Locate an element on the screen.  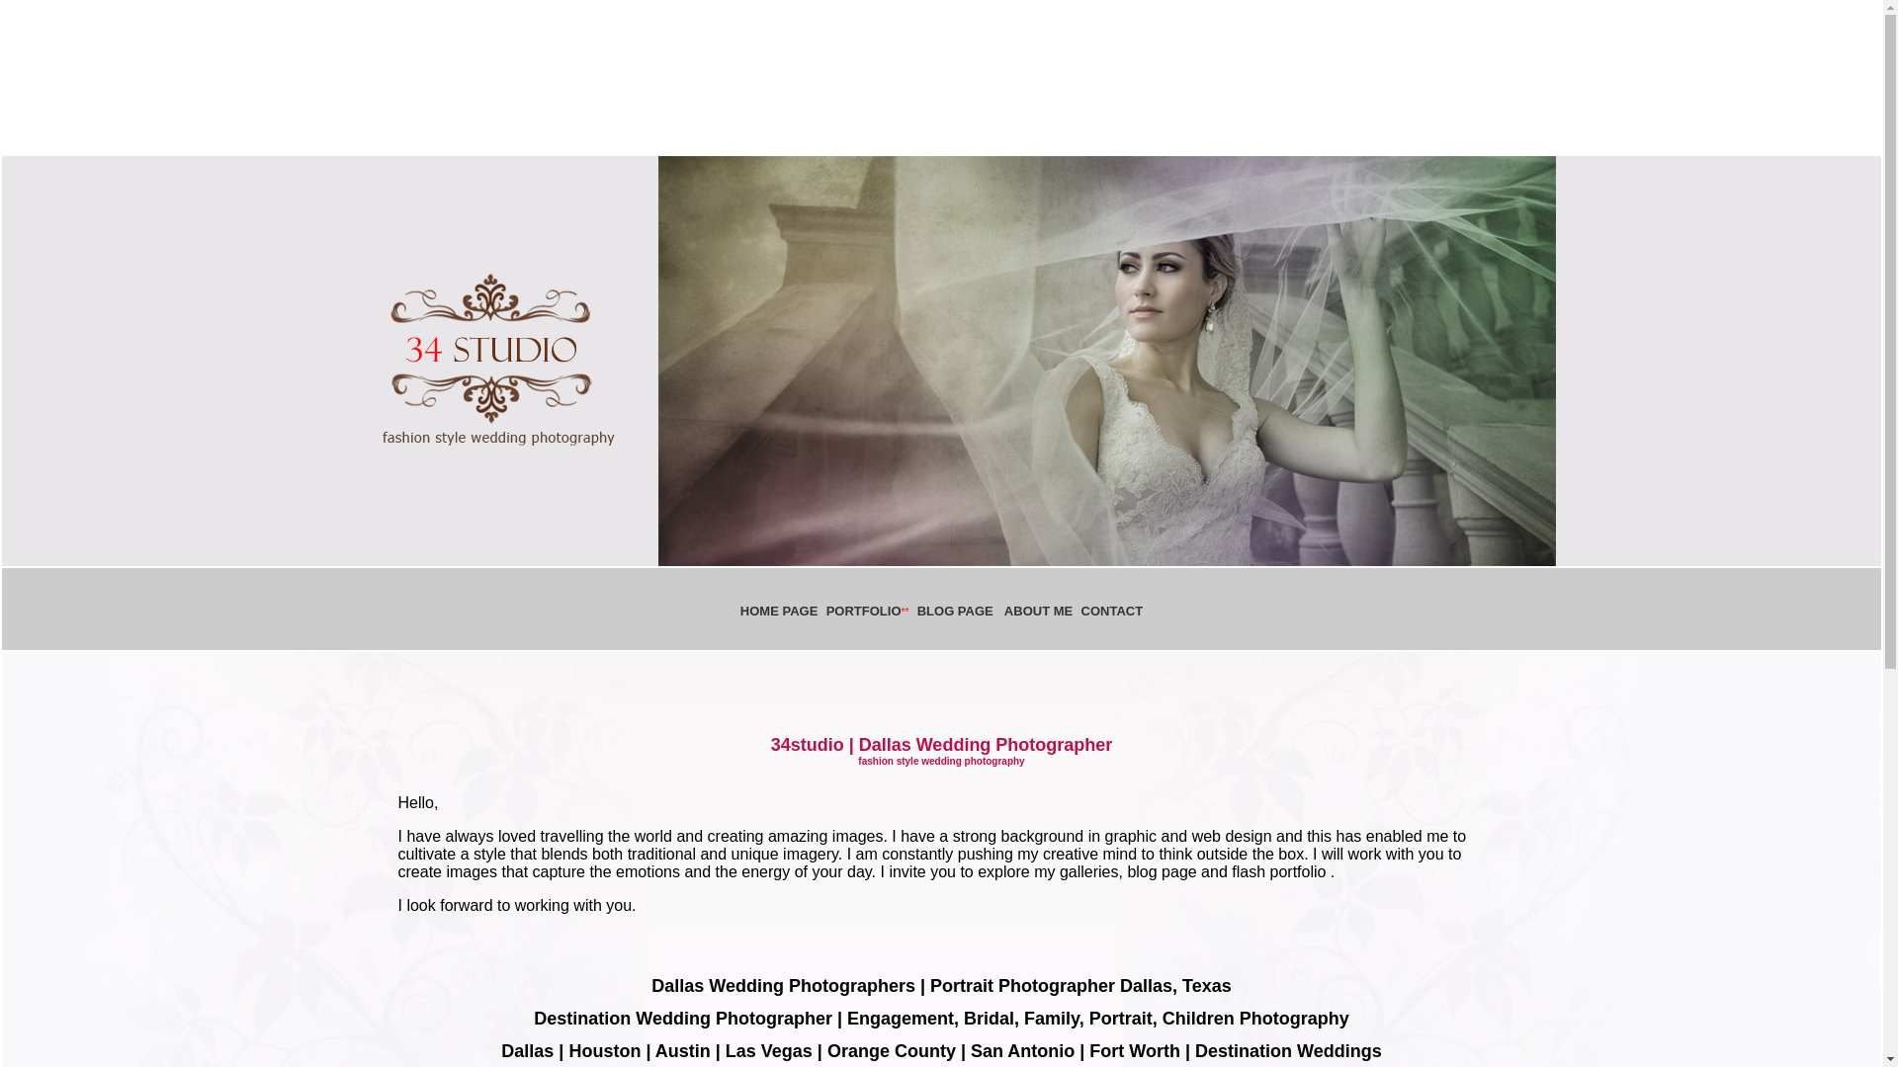
fashion style wedding photography is located at coordinates (941, 761).